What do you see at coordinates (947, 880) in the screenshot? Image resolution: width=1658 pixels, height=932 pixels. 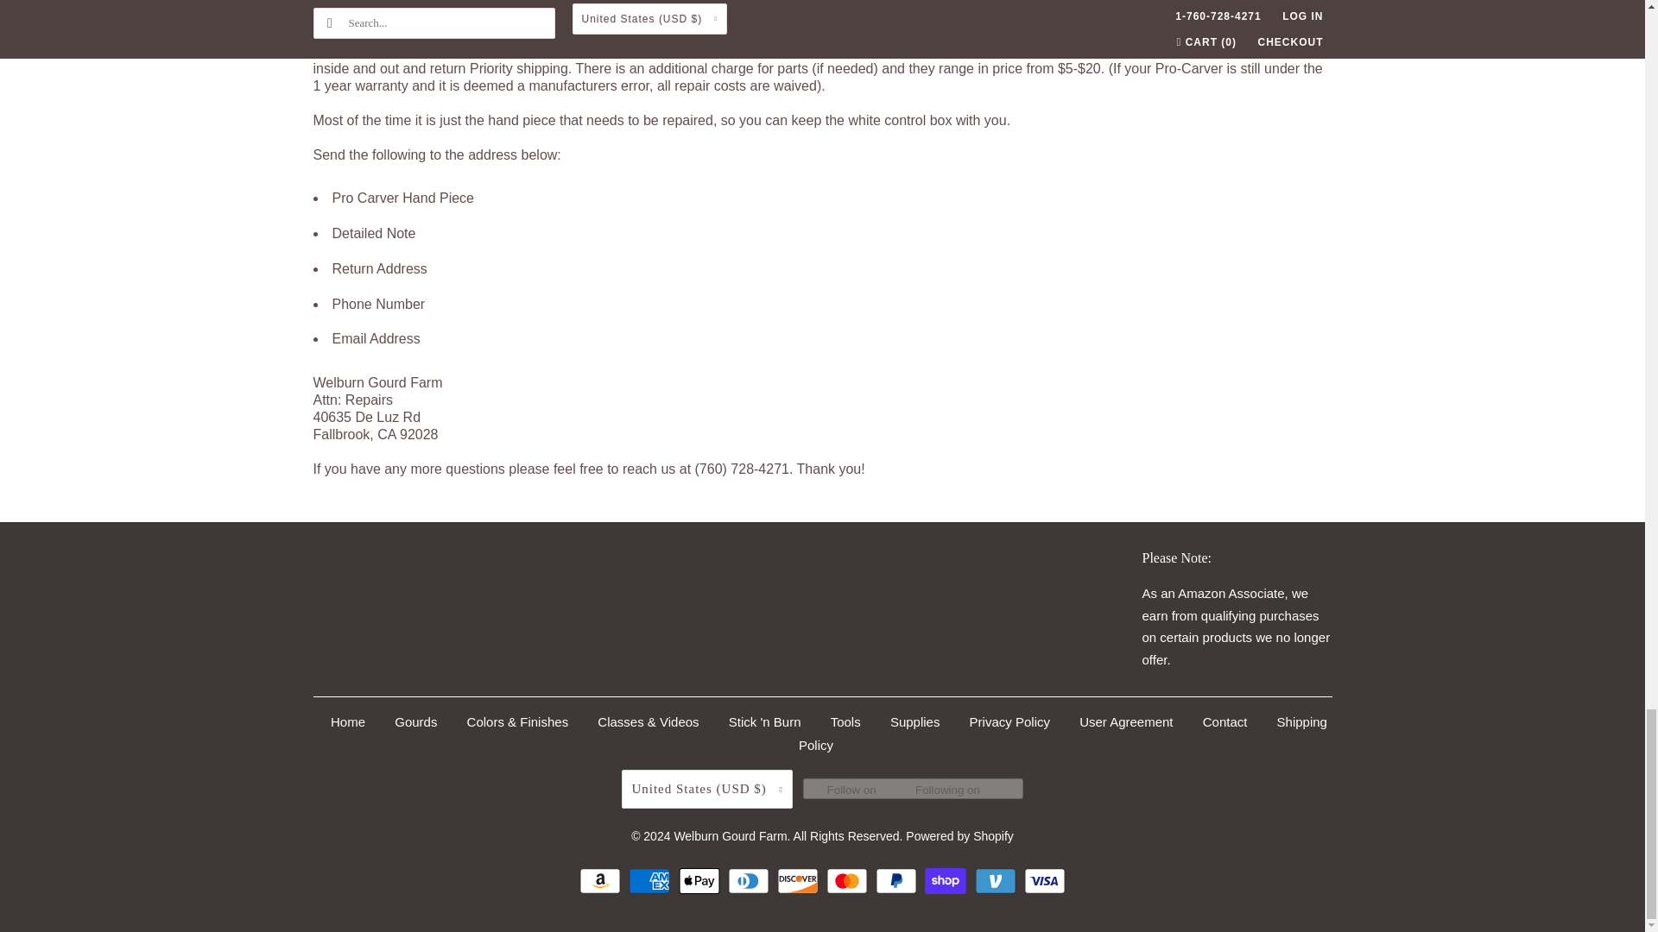 I see `Shop Pay` at bounding box center [947, 880].